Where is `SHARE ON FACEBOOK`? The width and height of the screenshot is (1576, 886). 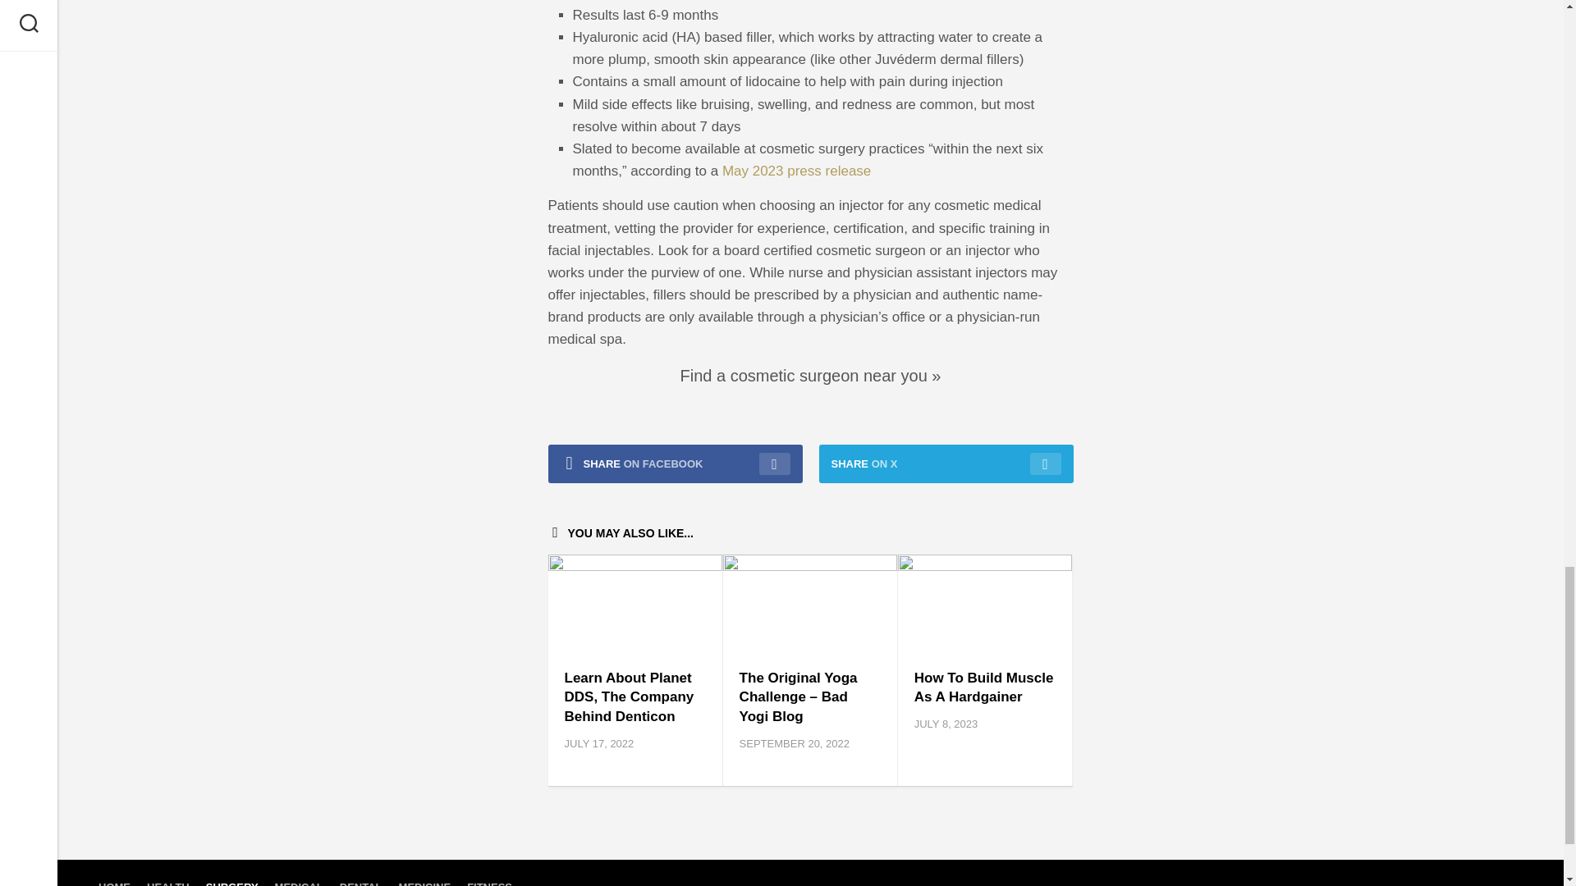
SHARE ON FACEBOOK is located at coordinates (675, 464).